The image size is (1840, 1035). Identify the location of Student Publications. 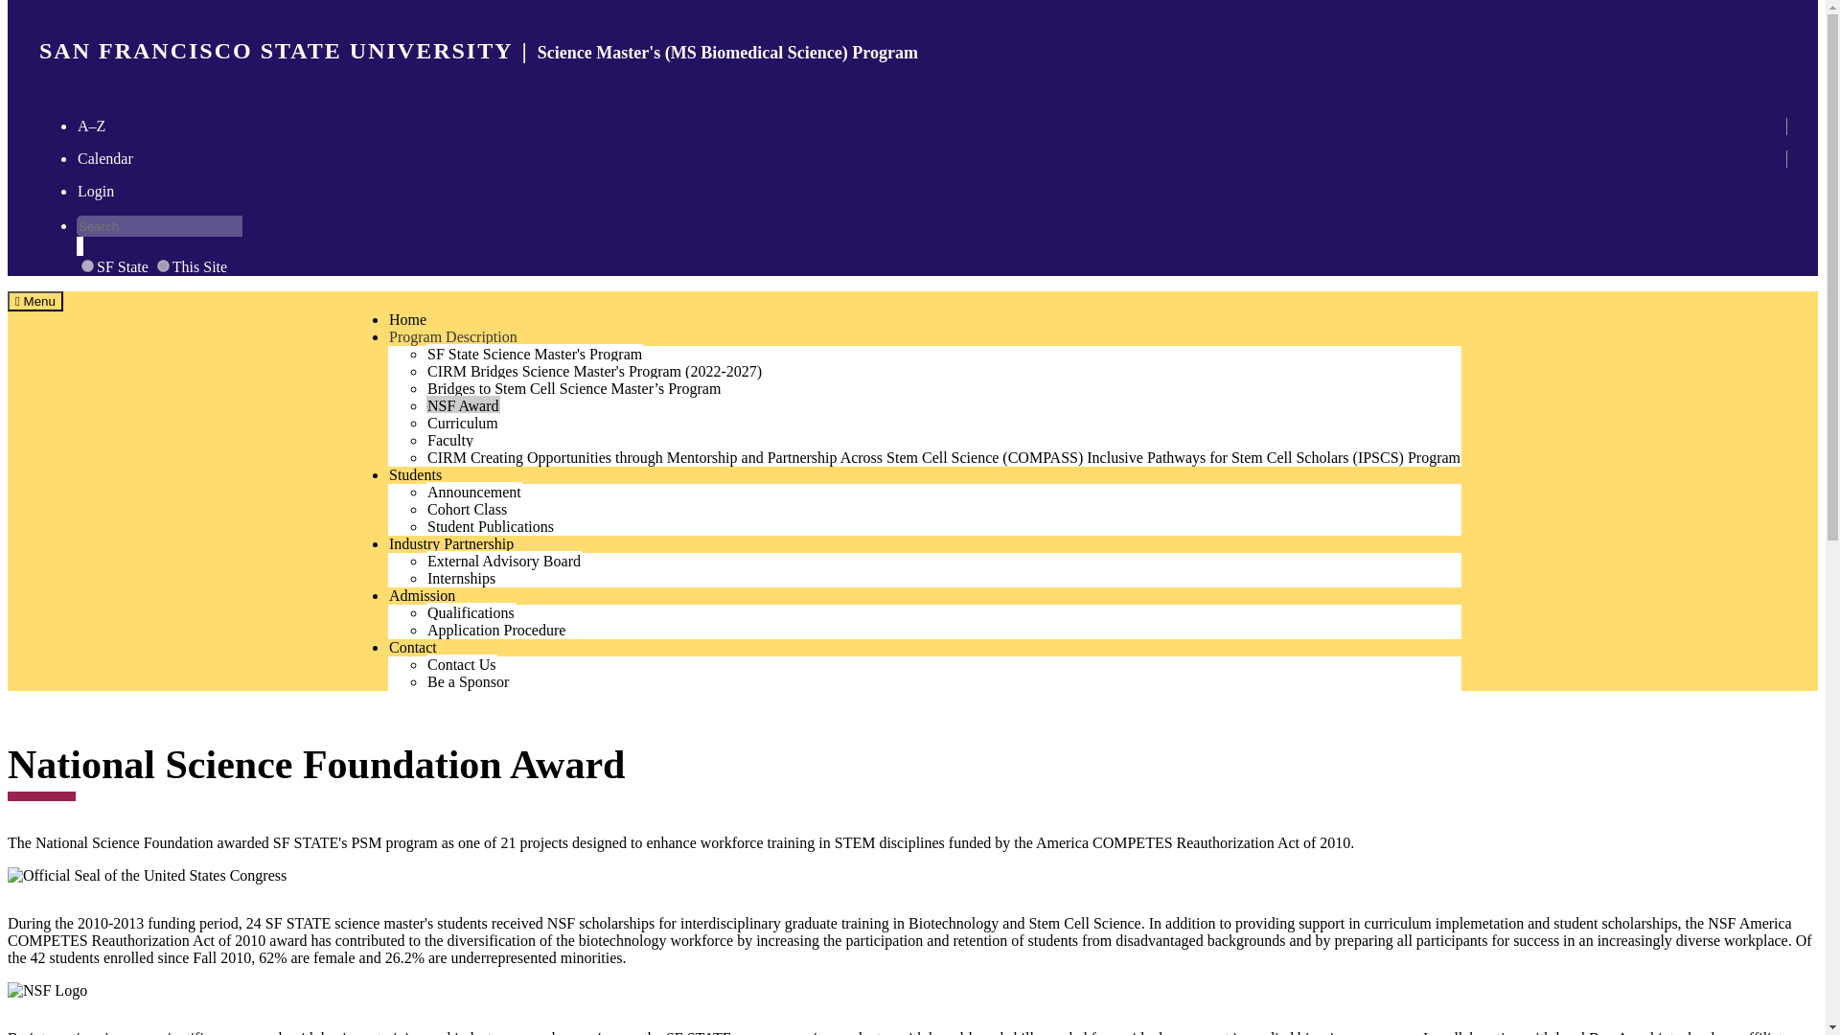
(464, 404).